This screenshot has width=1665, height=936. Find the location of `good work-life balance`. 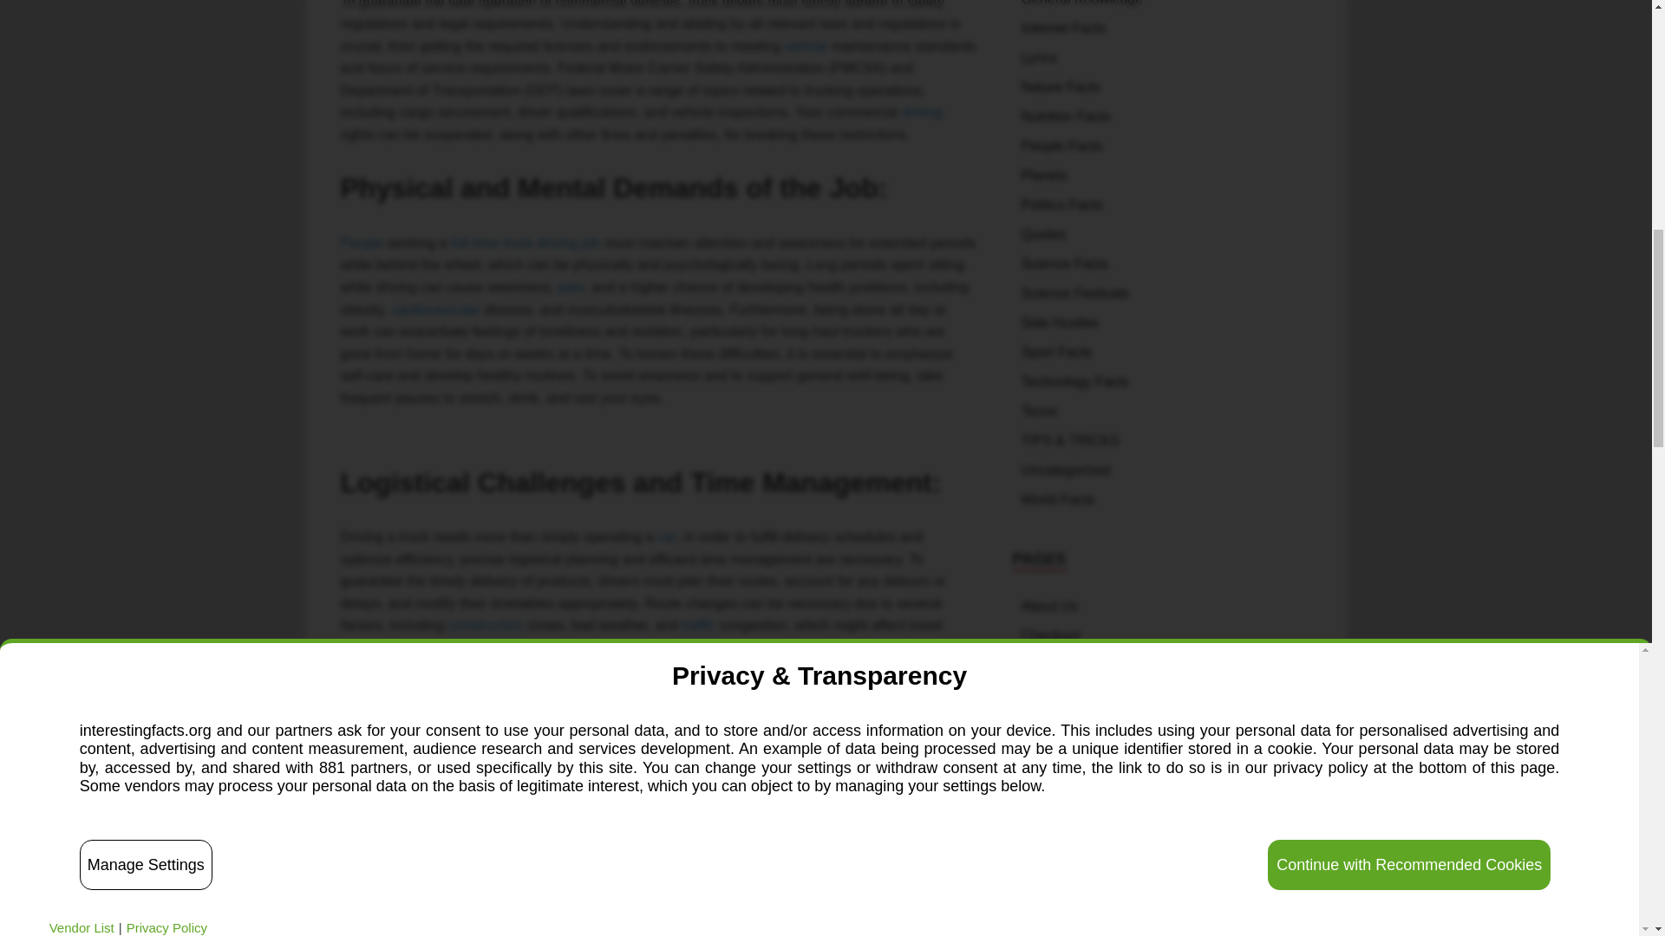

good work-life balance is located at coordinates (696, 777).